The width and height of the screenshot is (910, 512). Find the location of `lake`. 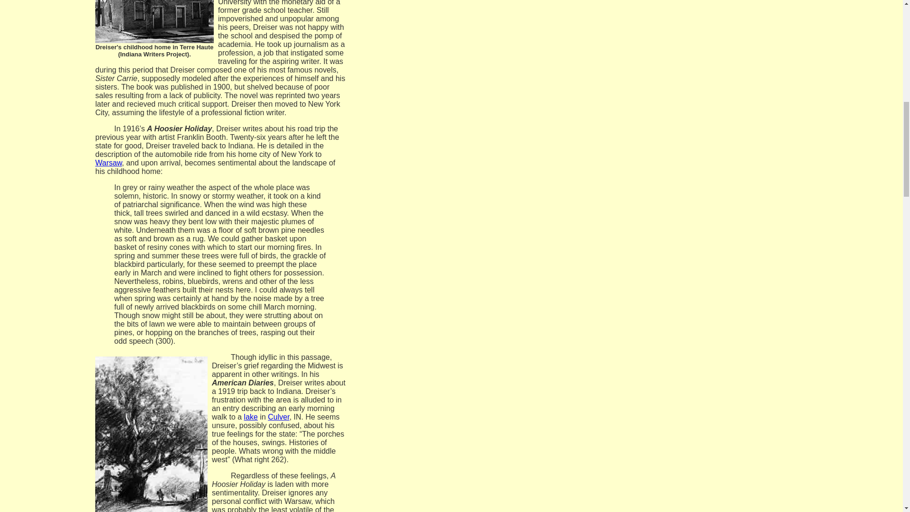

lake is located at coordinates (250, 416).